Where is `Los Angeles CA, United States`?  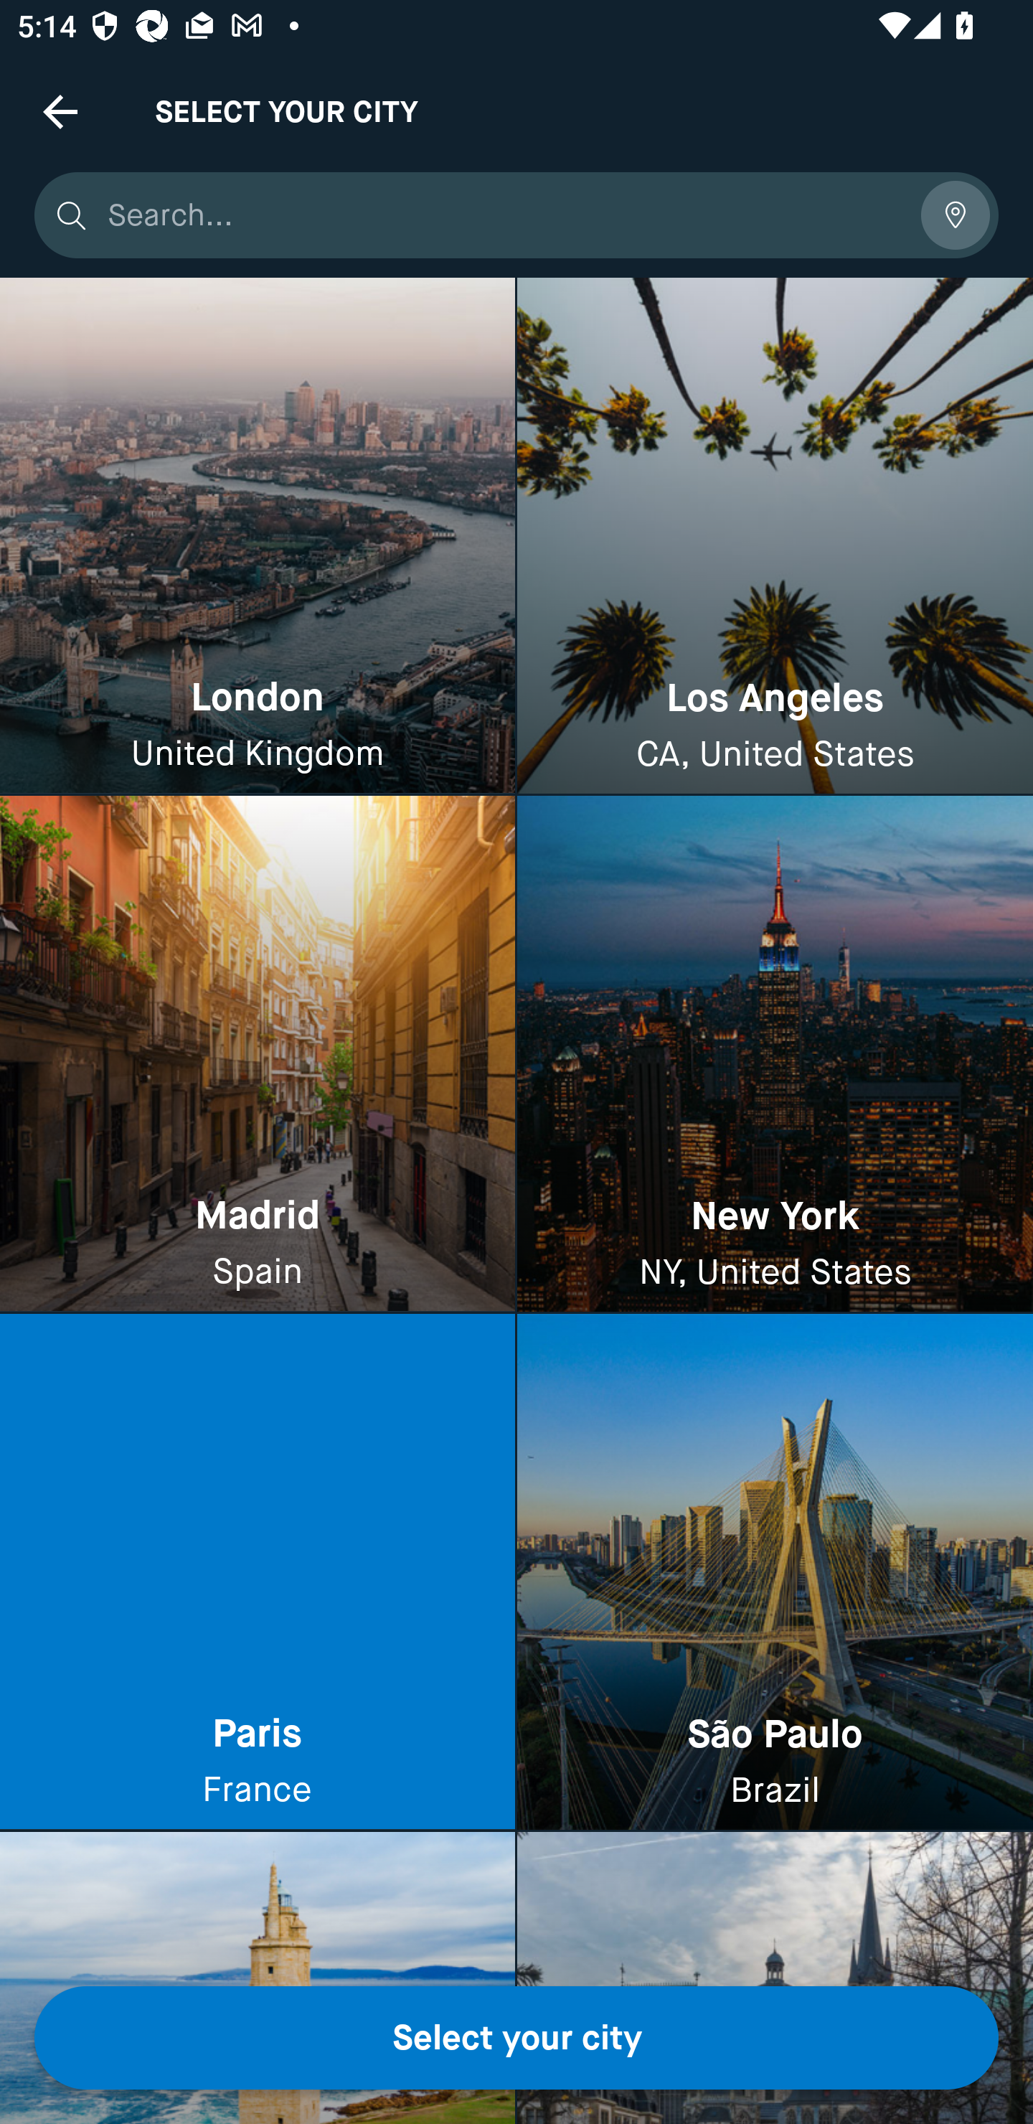
Los Angeles CA, United States is located at coordinates (775, 536).